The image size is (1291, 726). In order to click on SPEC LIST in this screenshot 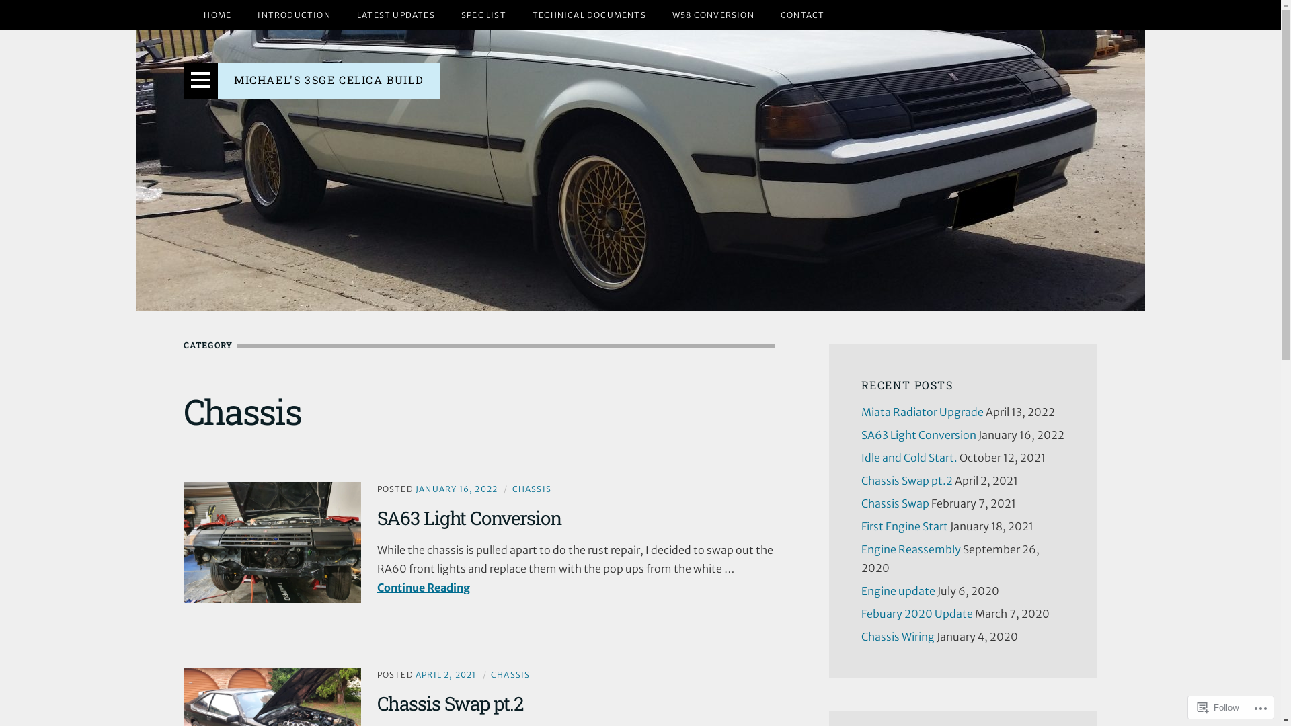, I will do `click(484, 15)`.